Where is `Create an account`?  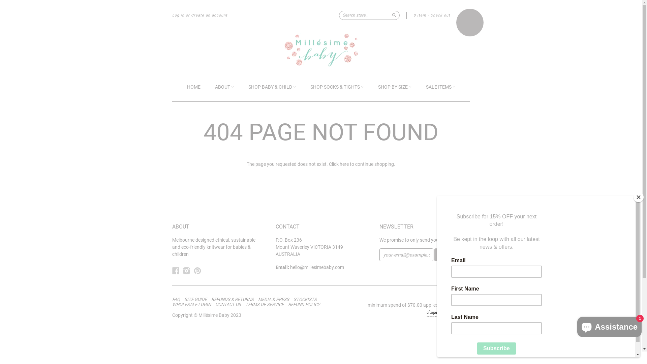
Create an account is located at coordinates (209, 16).